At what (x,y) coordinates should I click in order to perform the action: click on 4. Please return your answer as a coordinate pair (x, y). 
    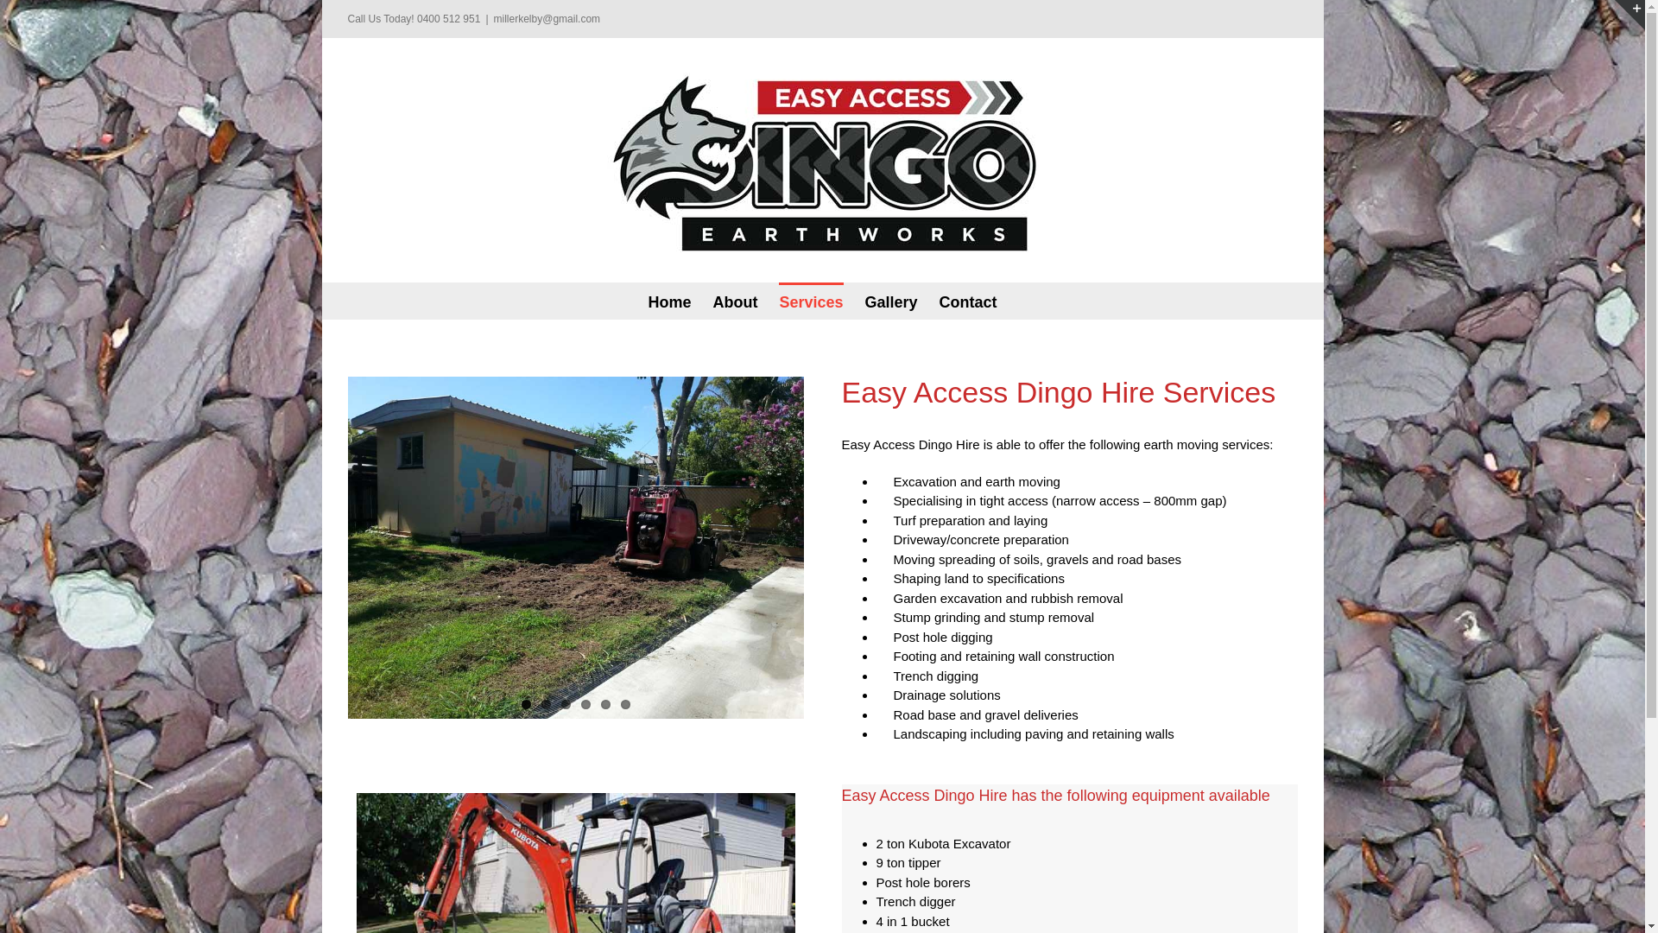
    Looking at the image, I should click on (585, 705).